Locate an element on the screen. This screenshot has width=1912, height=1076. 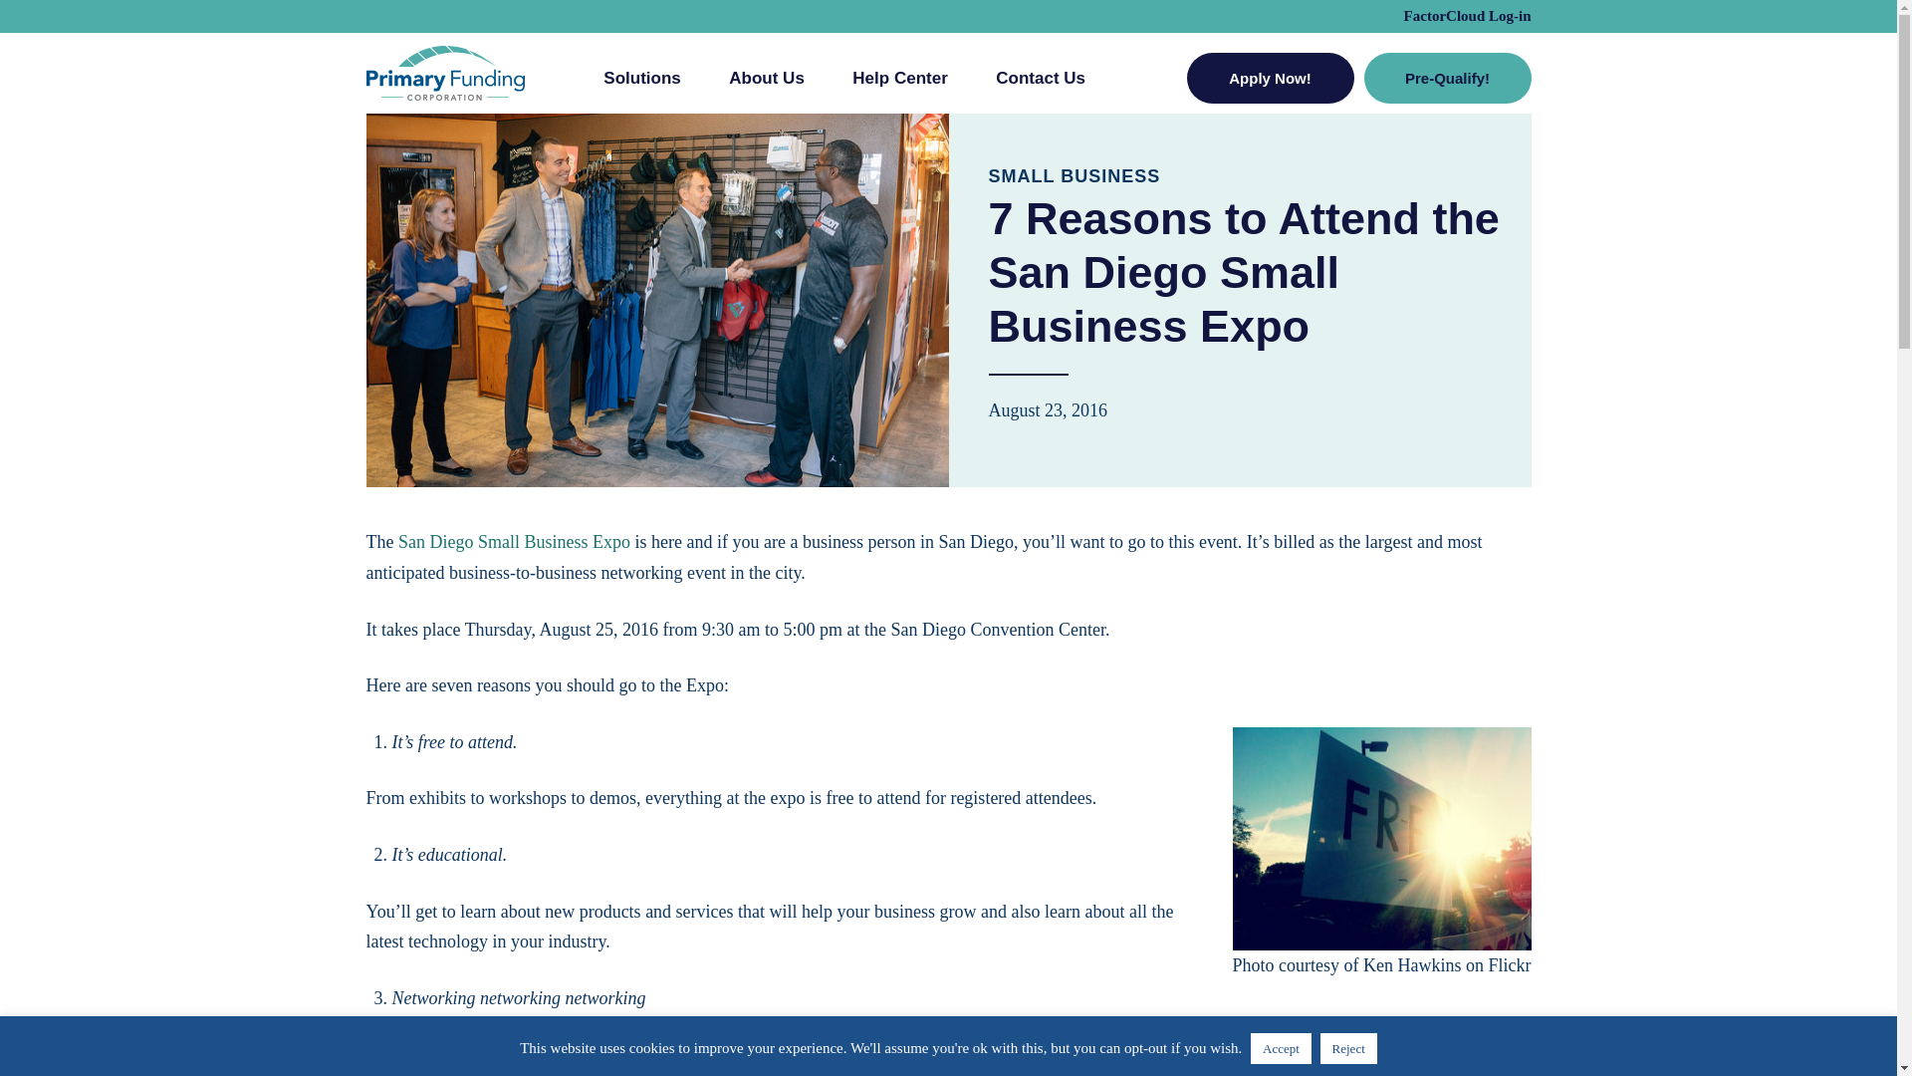
Pre-Qualify! is located at coordinates (1448, 76).